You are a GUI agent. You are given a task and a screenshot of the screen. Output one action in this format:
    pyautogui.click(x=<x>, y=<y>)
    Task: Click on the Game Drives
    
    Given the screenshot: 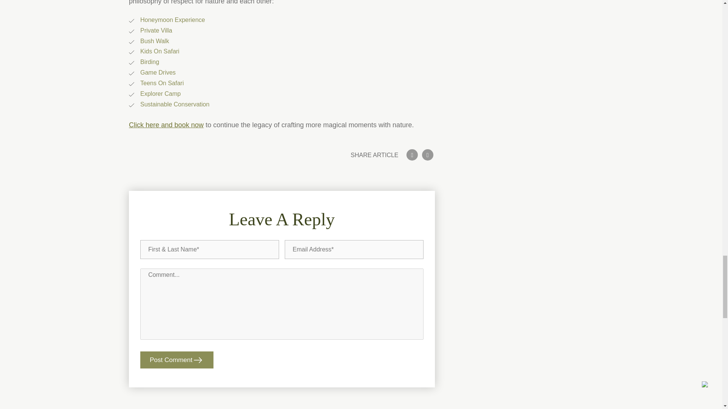 What is the action you would take?
    pyautogui.click(x=158, y=72)
    